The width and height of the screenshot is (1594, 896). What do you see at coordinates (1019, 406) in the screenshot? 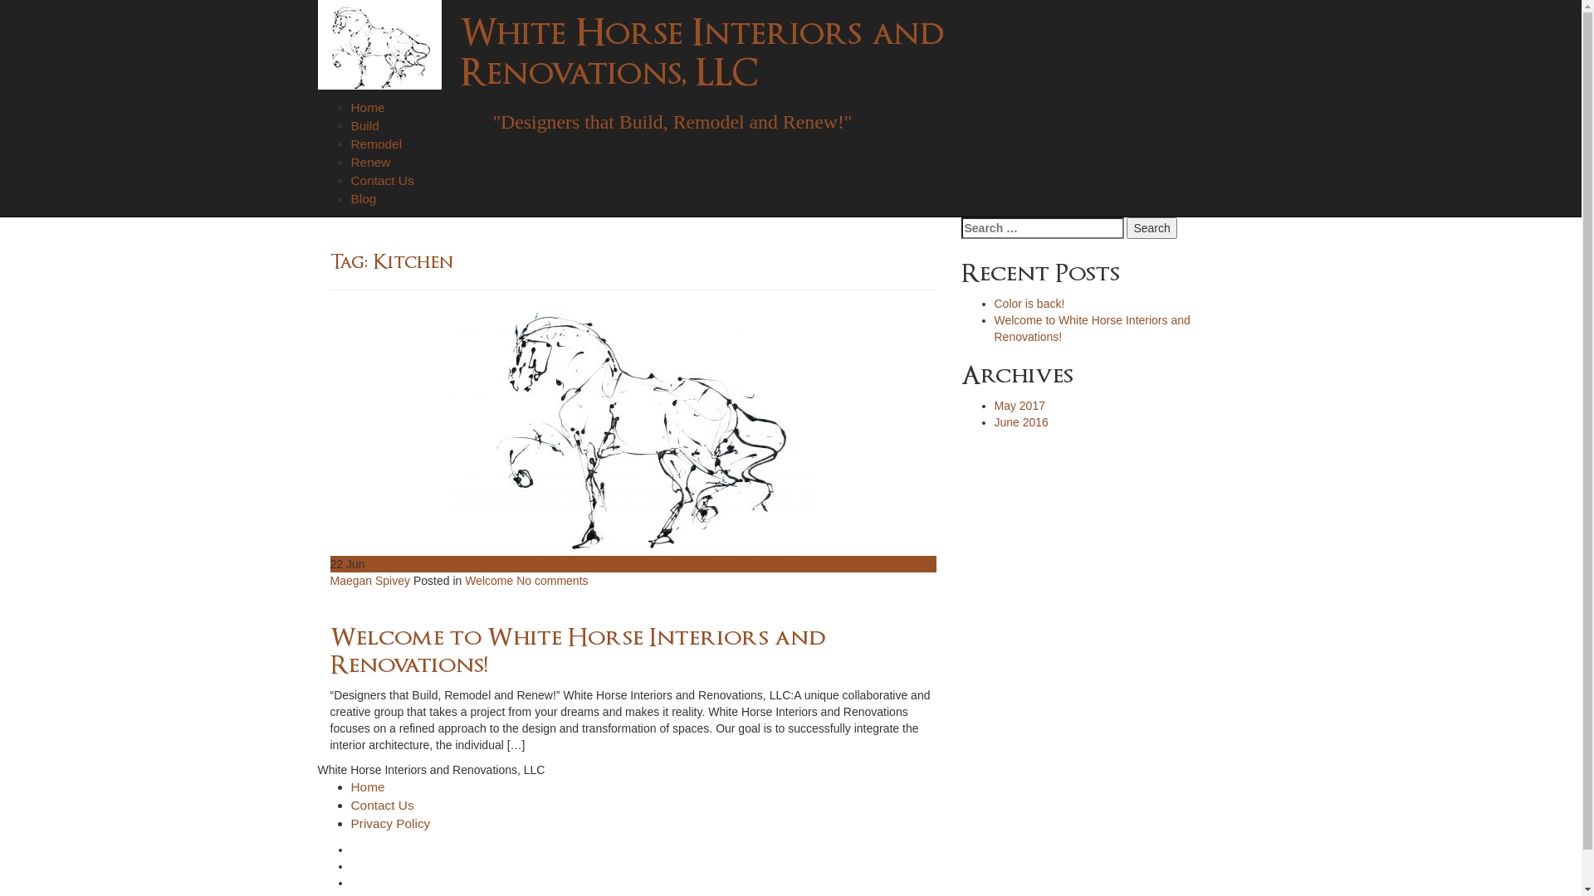
I see `May 2017` at bounding box center [1019, 406].